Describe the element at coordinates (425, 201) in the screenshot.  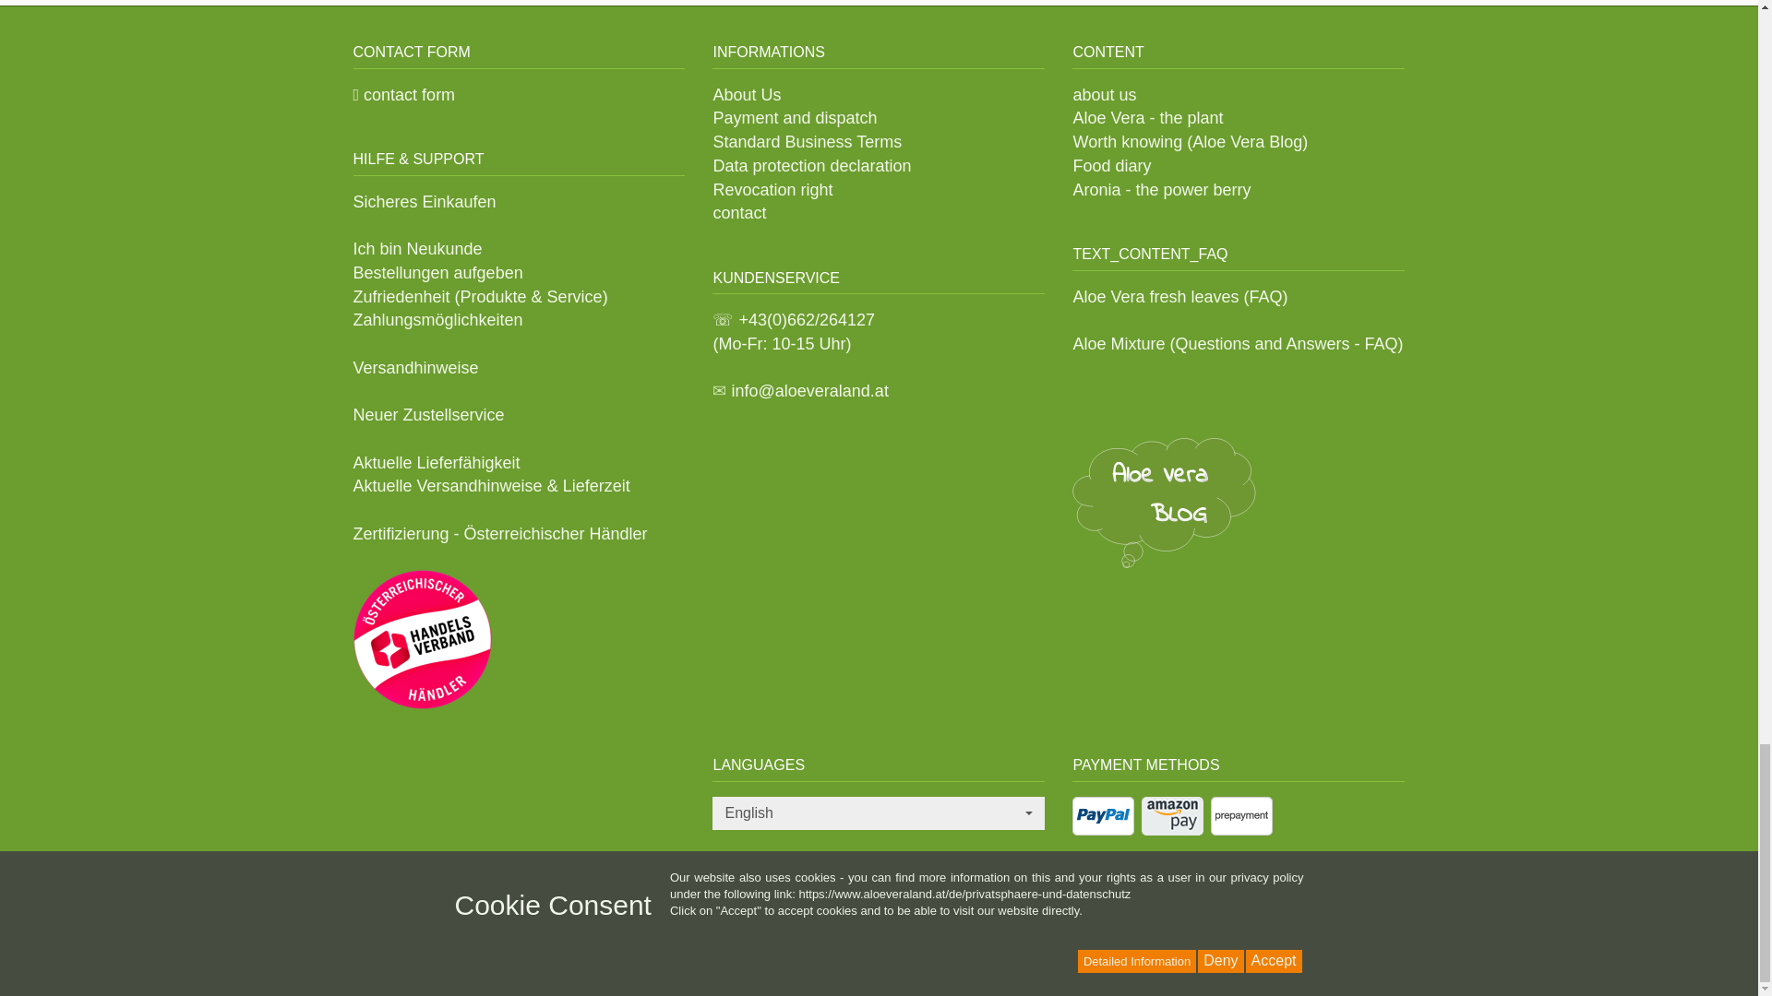
I see `Sicheres Einkaufen` at that location.